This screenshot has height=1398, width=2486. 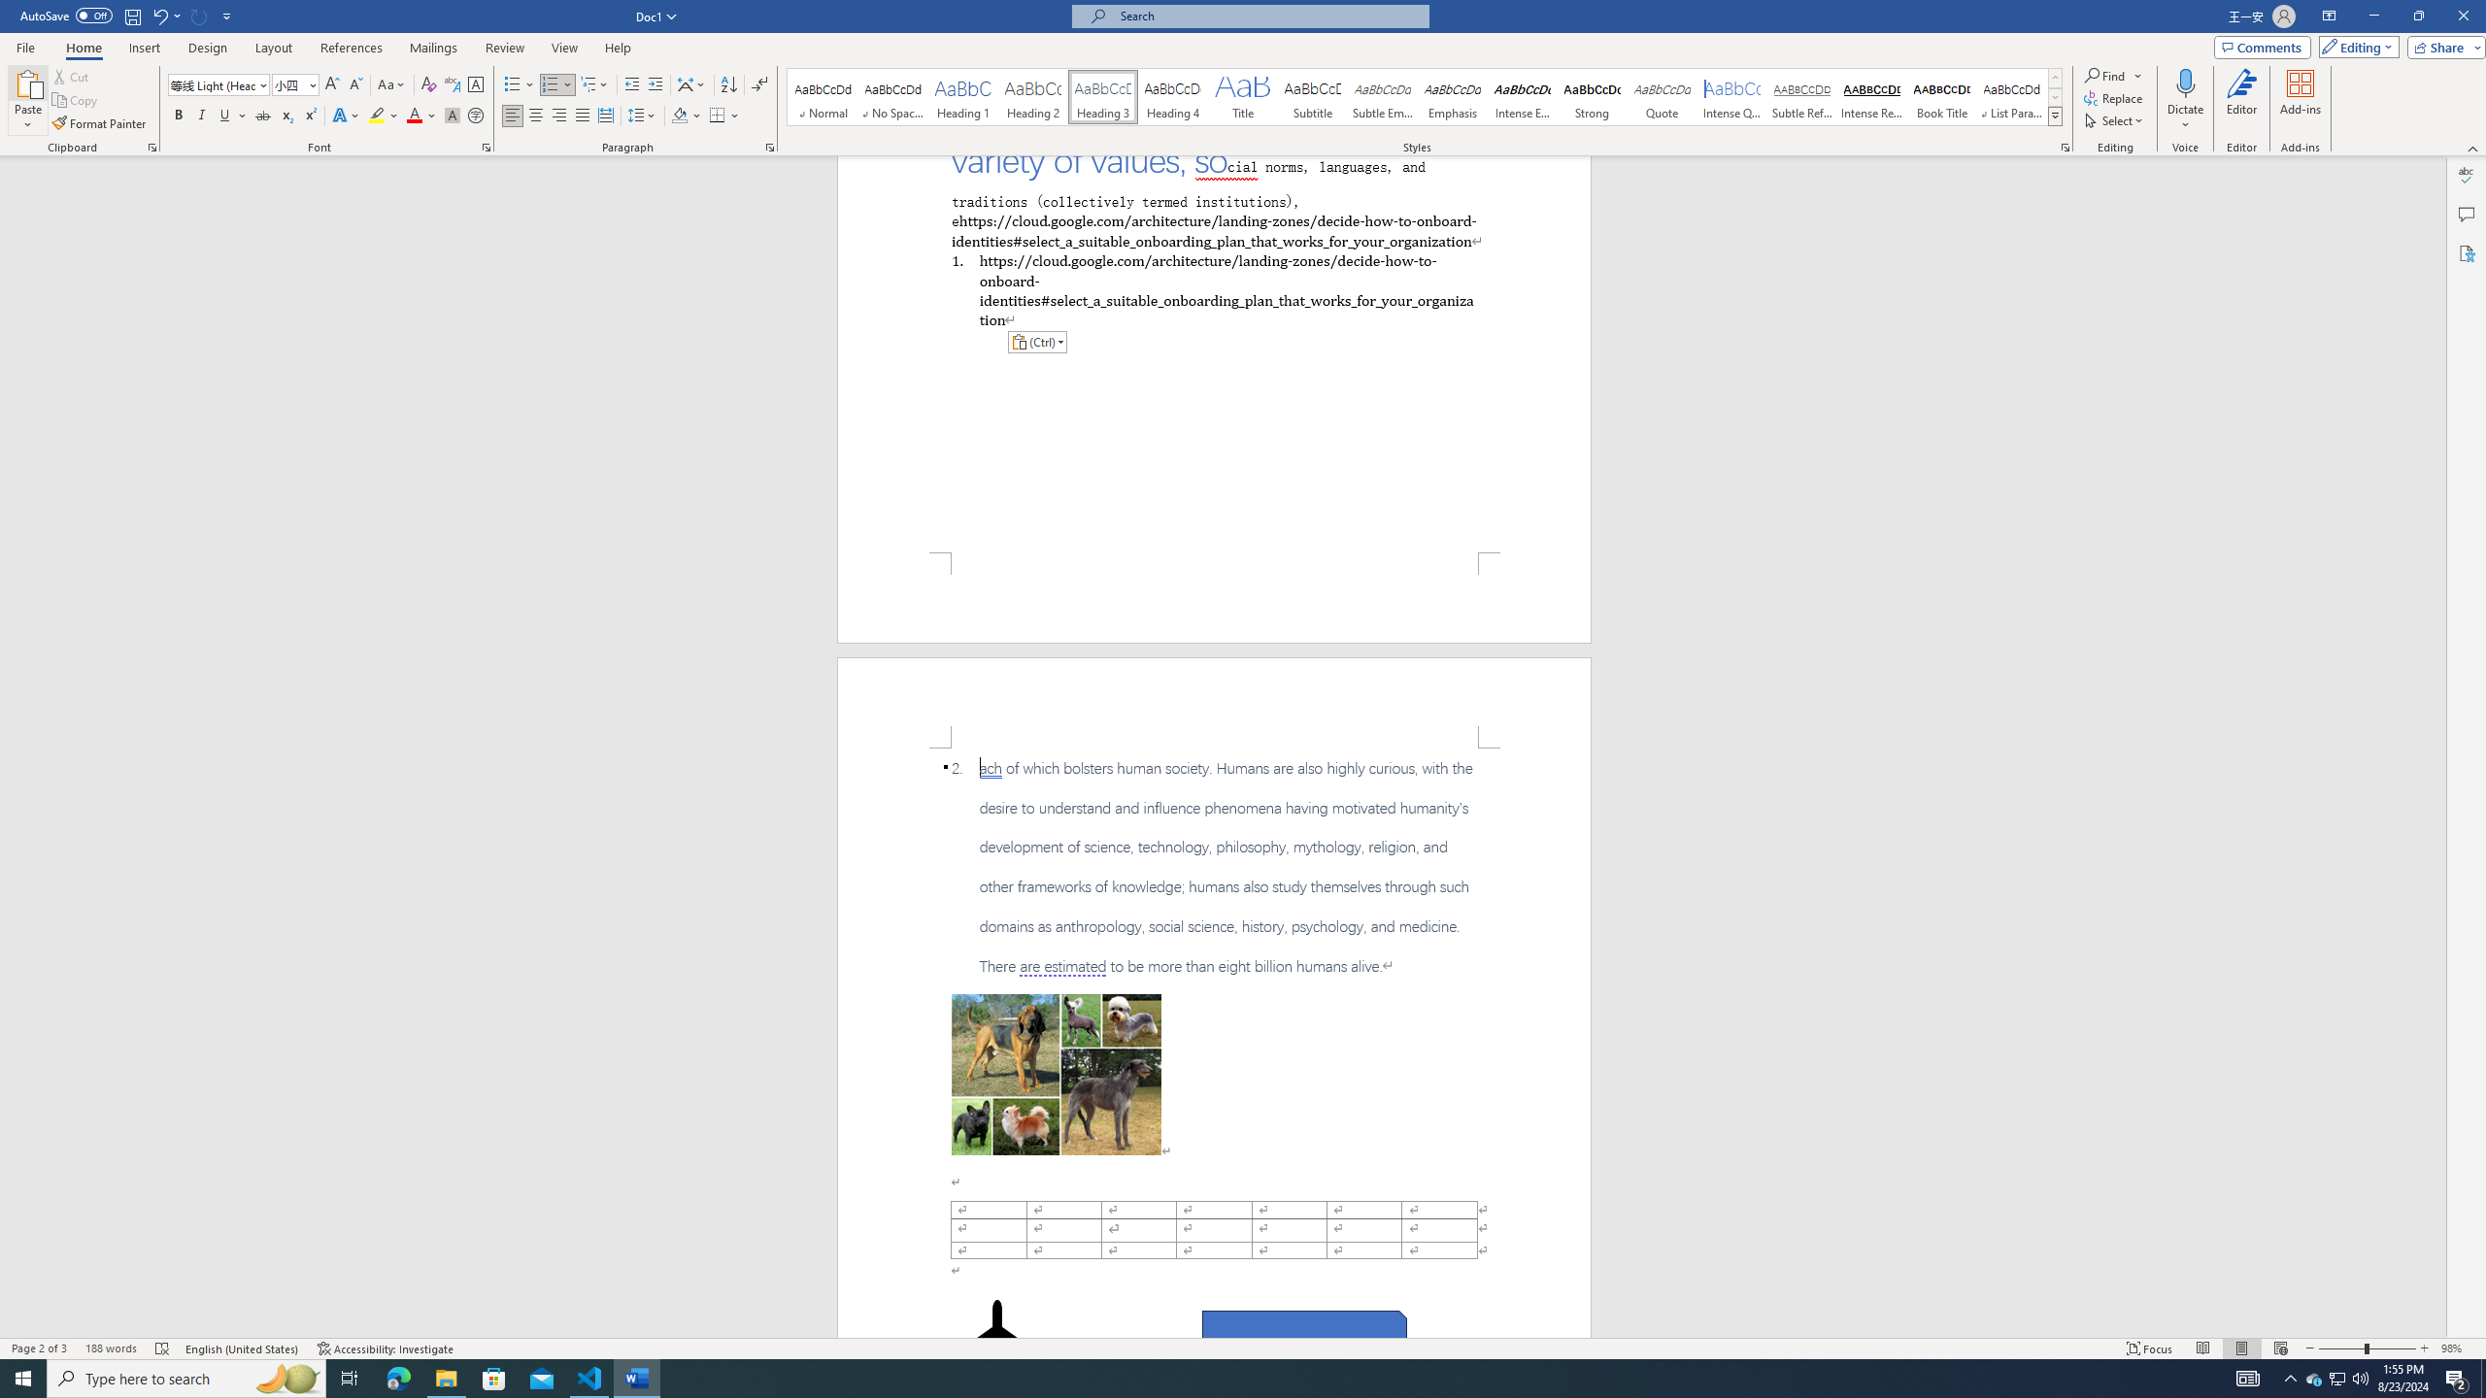 I want to click on Text Highlight Color, so click(x=384, y=116).